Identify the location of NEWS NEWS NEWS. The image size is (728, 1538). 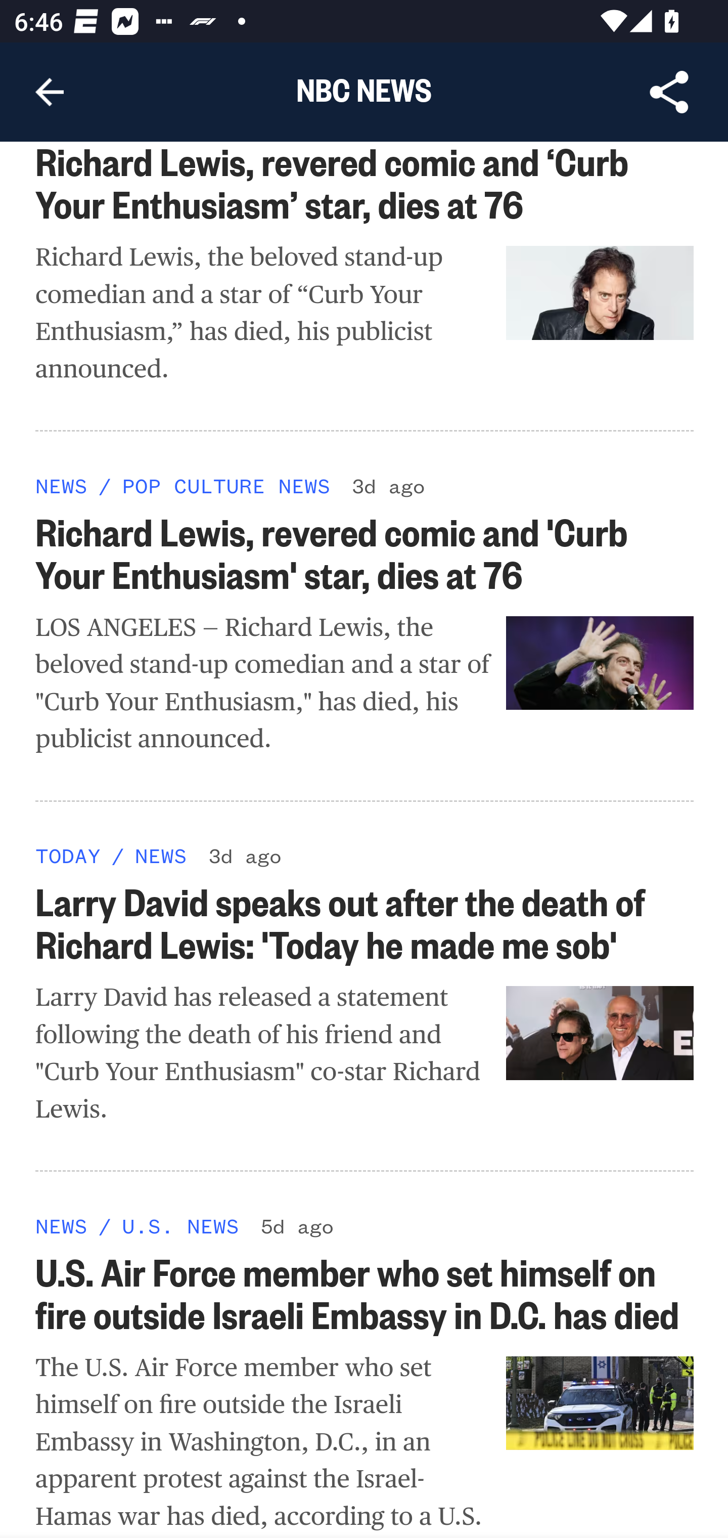
(62, 1225).